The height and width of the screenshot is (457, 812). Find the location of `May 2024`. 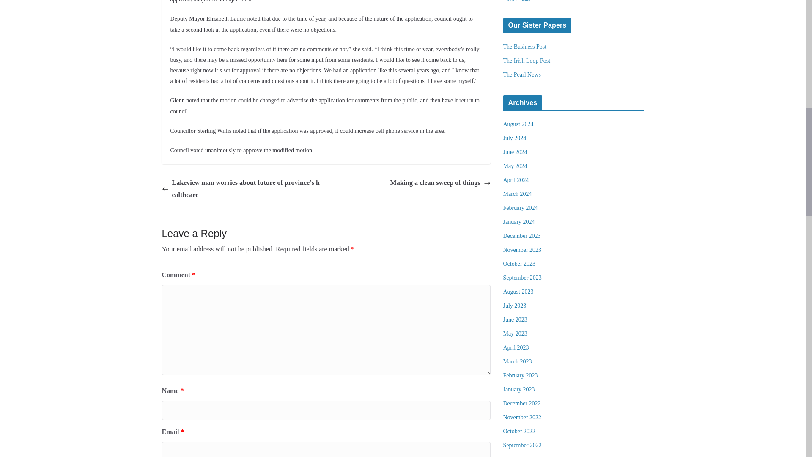

May 2024 is located at coordinates (515, 166).